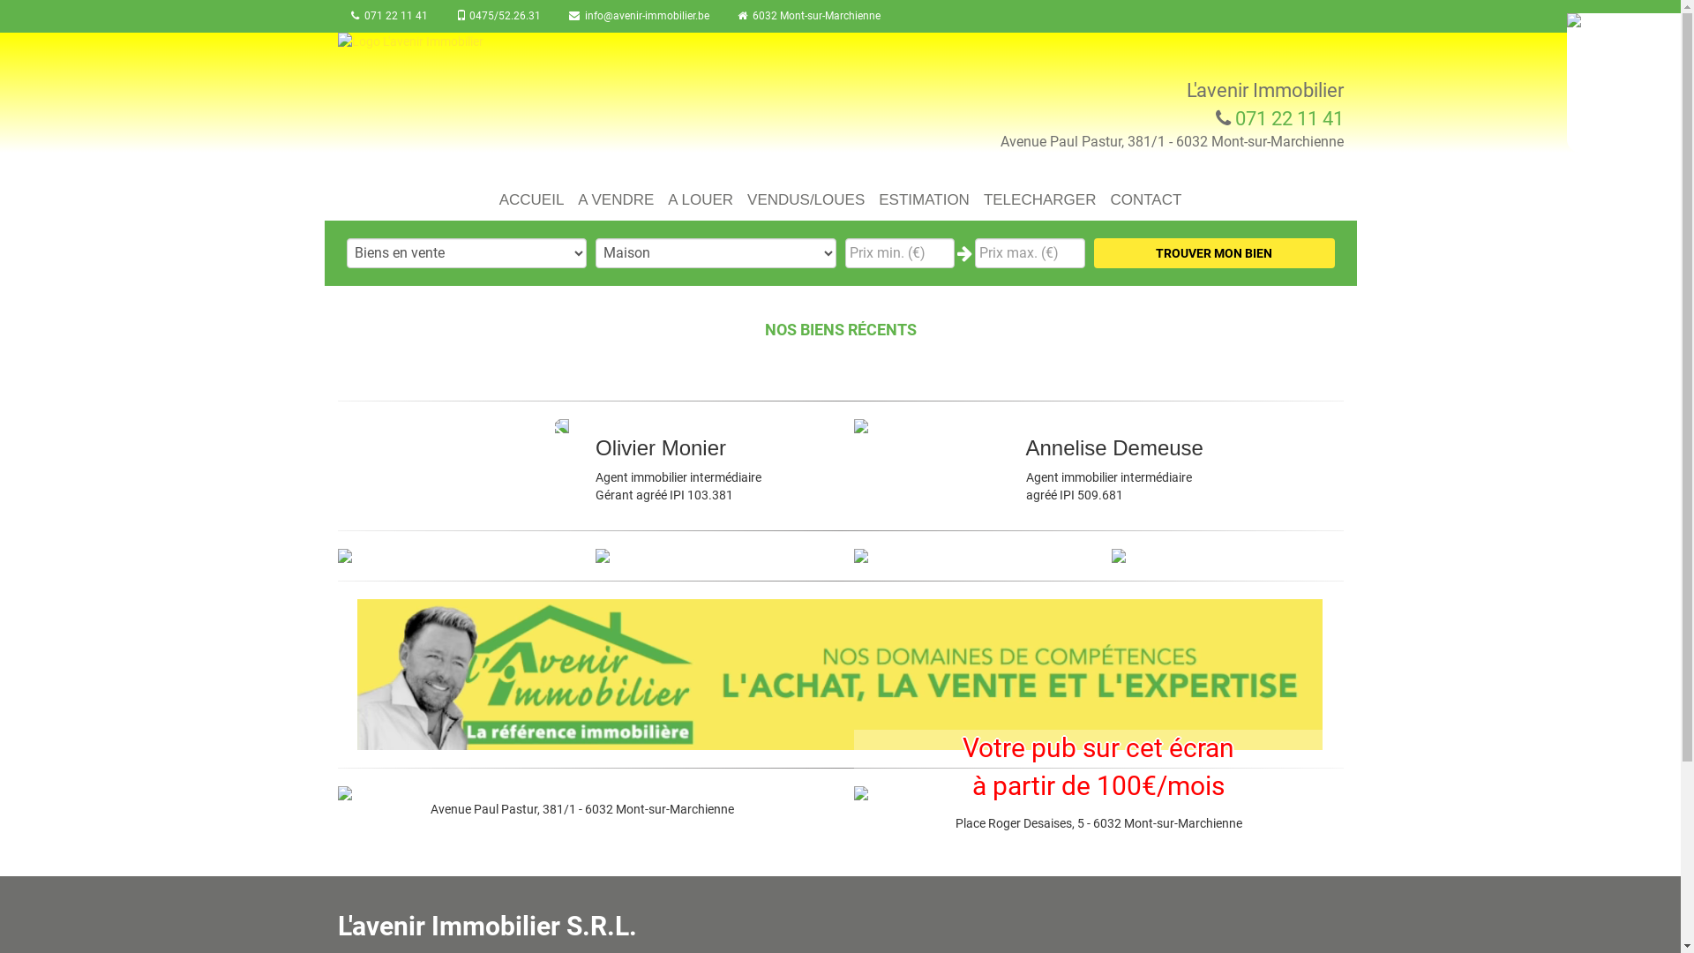 The height and width of the screenshot is (953, 1694). I want to click on VENDUS/LOUES, so click(806, 194).